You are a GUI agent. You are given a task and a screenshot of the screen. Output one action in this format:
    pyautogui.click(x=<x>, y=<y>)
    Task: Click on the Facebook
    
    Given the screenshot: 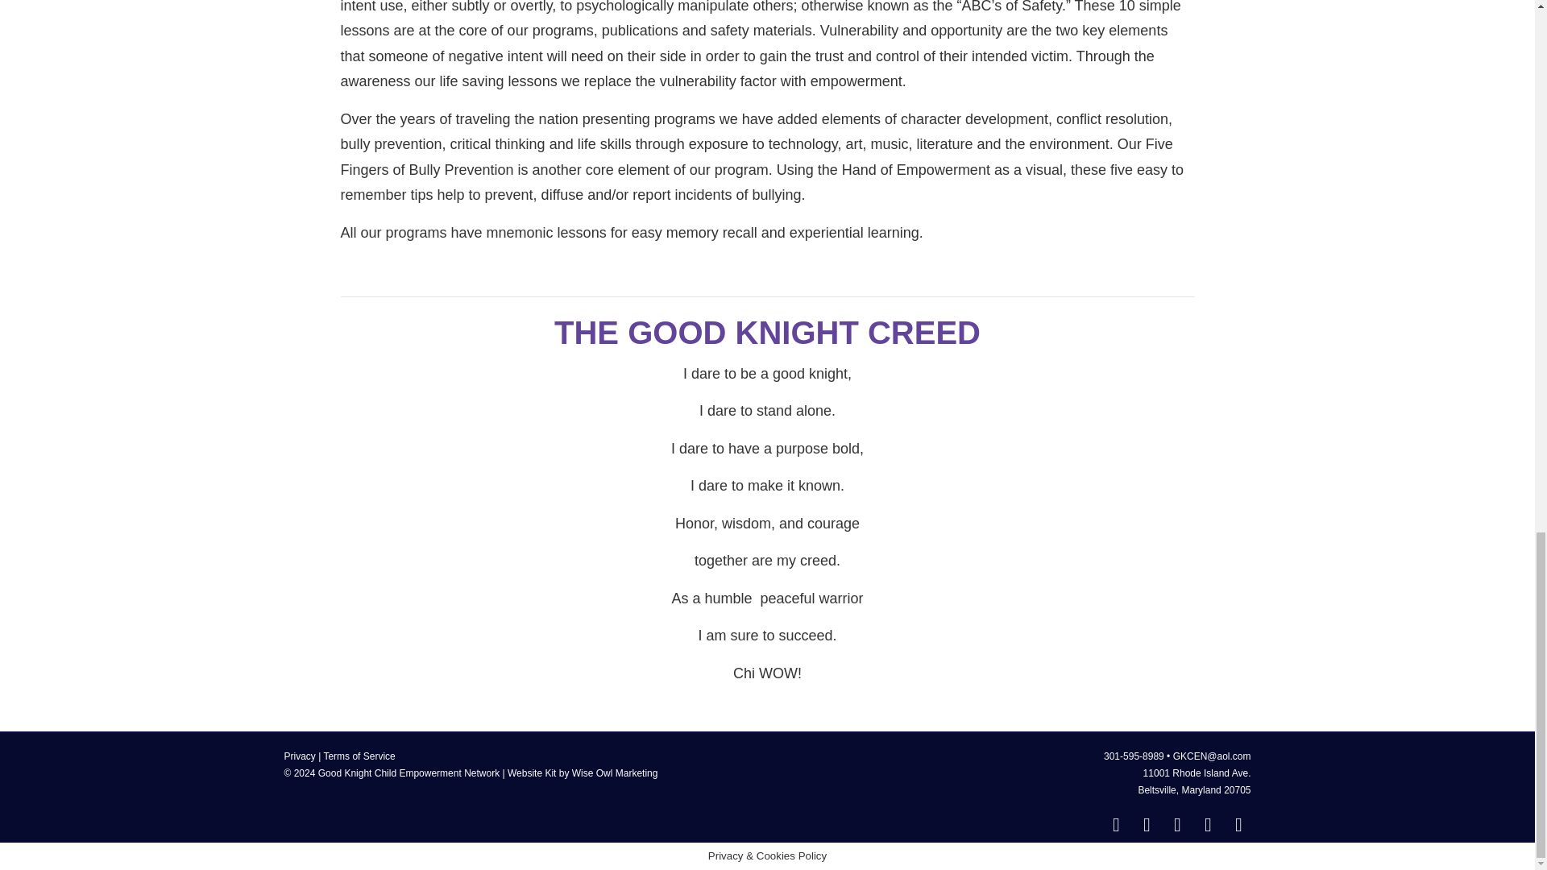 What is the action you would take?
    pyautogui.click(x=1115, y=824)
    